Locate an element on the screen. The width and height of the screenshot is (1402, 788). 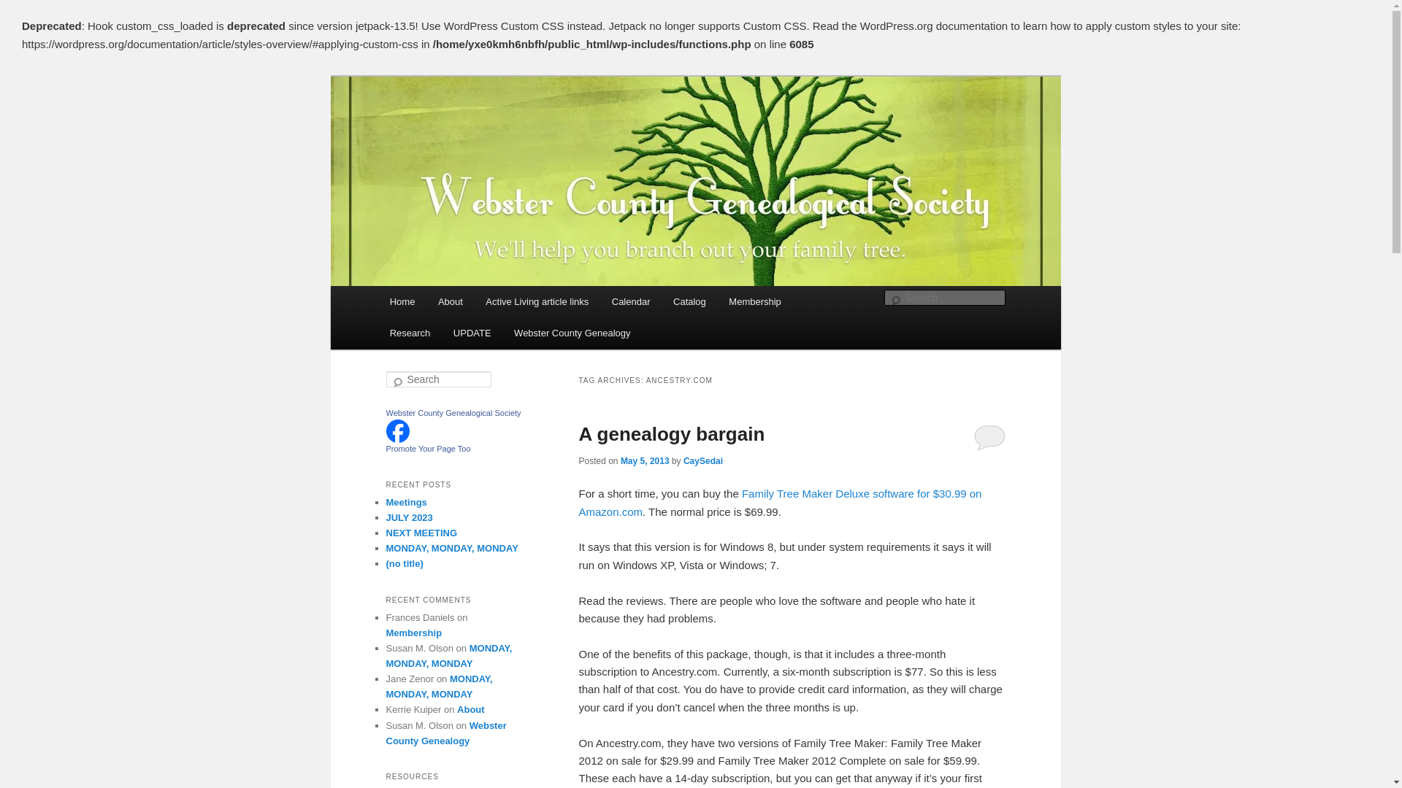
MONDAY, MONDAY, MONDAY is located at coordinates (438, 687).